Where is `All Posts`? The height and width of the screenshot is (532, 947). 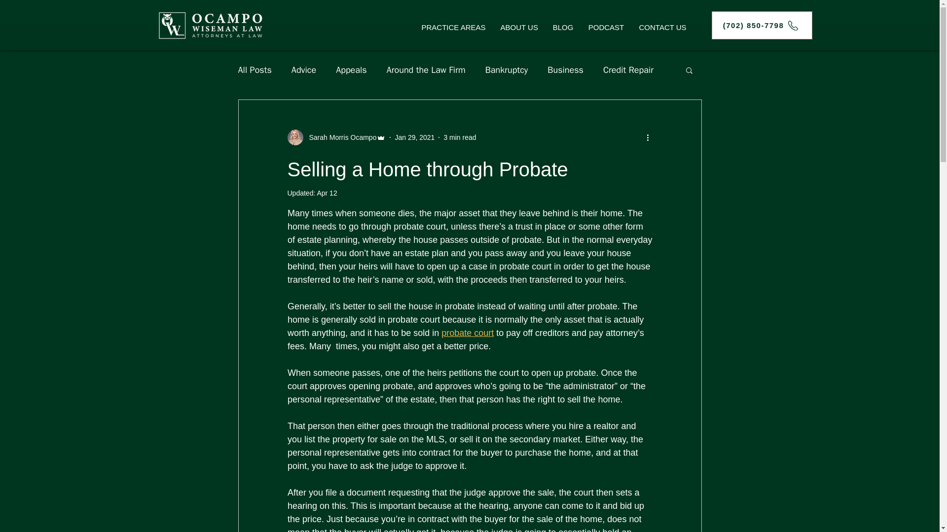 All Posts is located at coordinates (254, 70).